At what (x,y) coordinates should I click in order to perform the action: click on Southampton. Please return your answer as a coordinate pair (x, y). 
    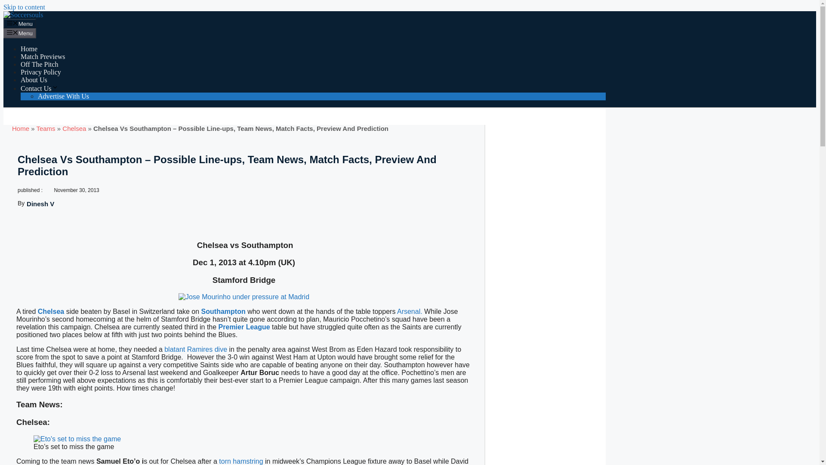
    Looking at the image, I should click on (225, 311).